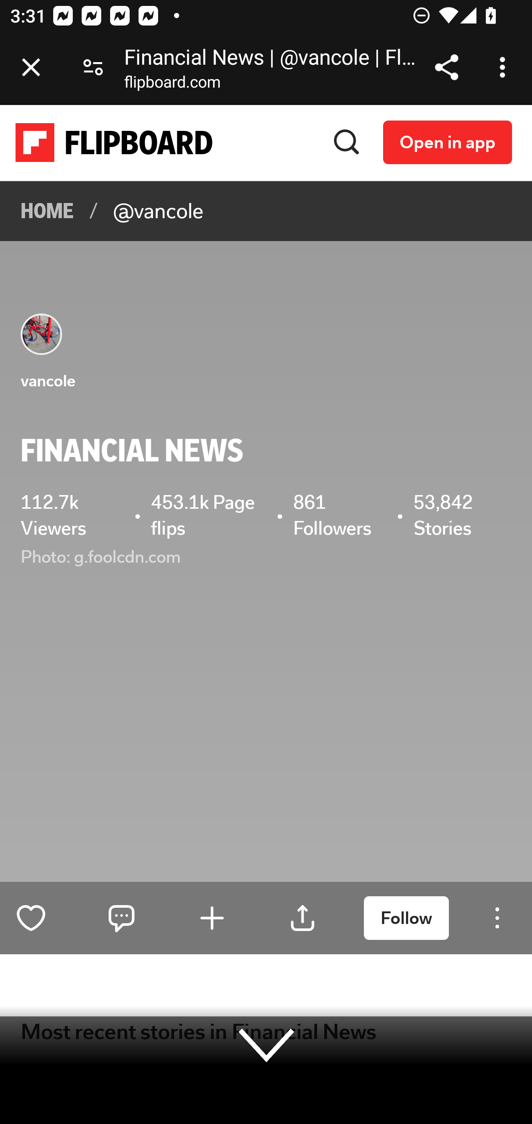  What do you see at coordinates (505, 67) in the screenshot?
I see `Customize and control Google Chrome` at bounding box center [505, 67].